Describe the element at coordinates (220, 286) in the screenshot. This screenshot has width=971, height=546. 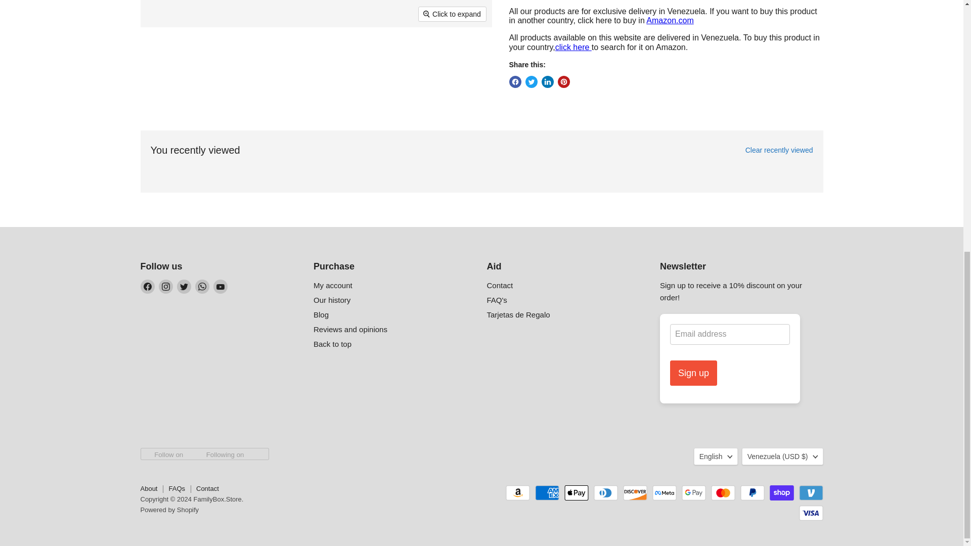
I see `YouTube` at that location.